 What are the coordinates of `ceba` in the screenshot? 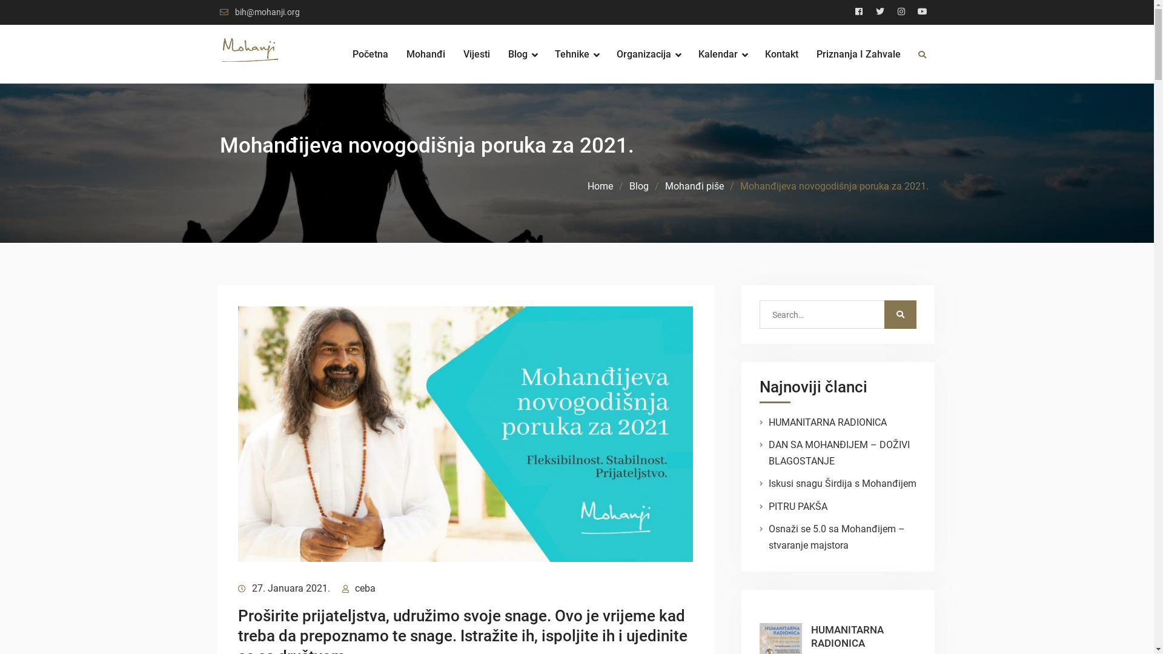 It's located at (365, 589).